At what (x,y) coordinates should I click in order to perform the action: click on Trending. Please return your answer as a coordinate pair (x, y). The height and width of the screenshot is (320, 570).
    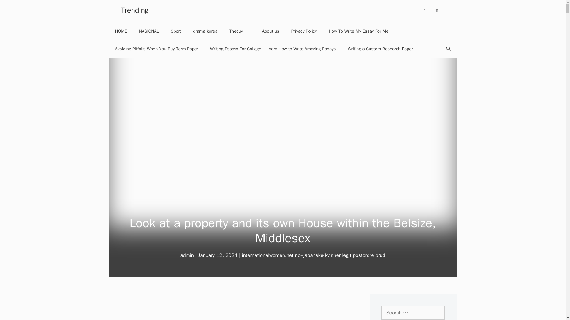
    Looking at the image, I should click on (135, 10).